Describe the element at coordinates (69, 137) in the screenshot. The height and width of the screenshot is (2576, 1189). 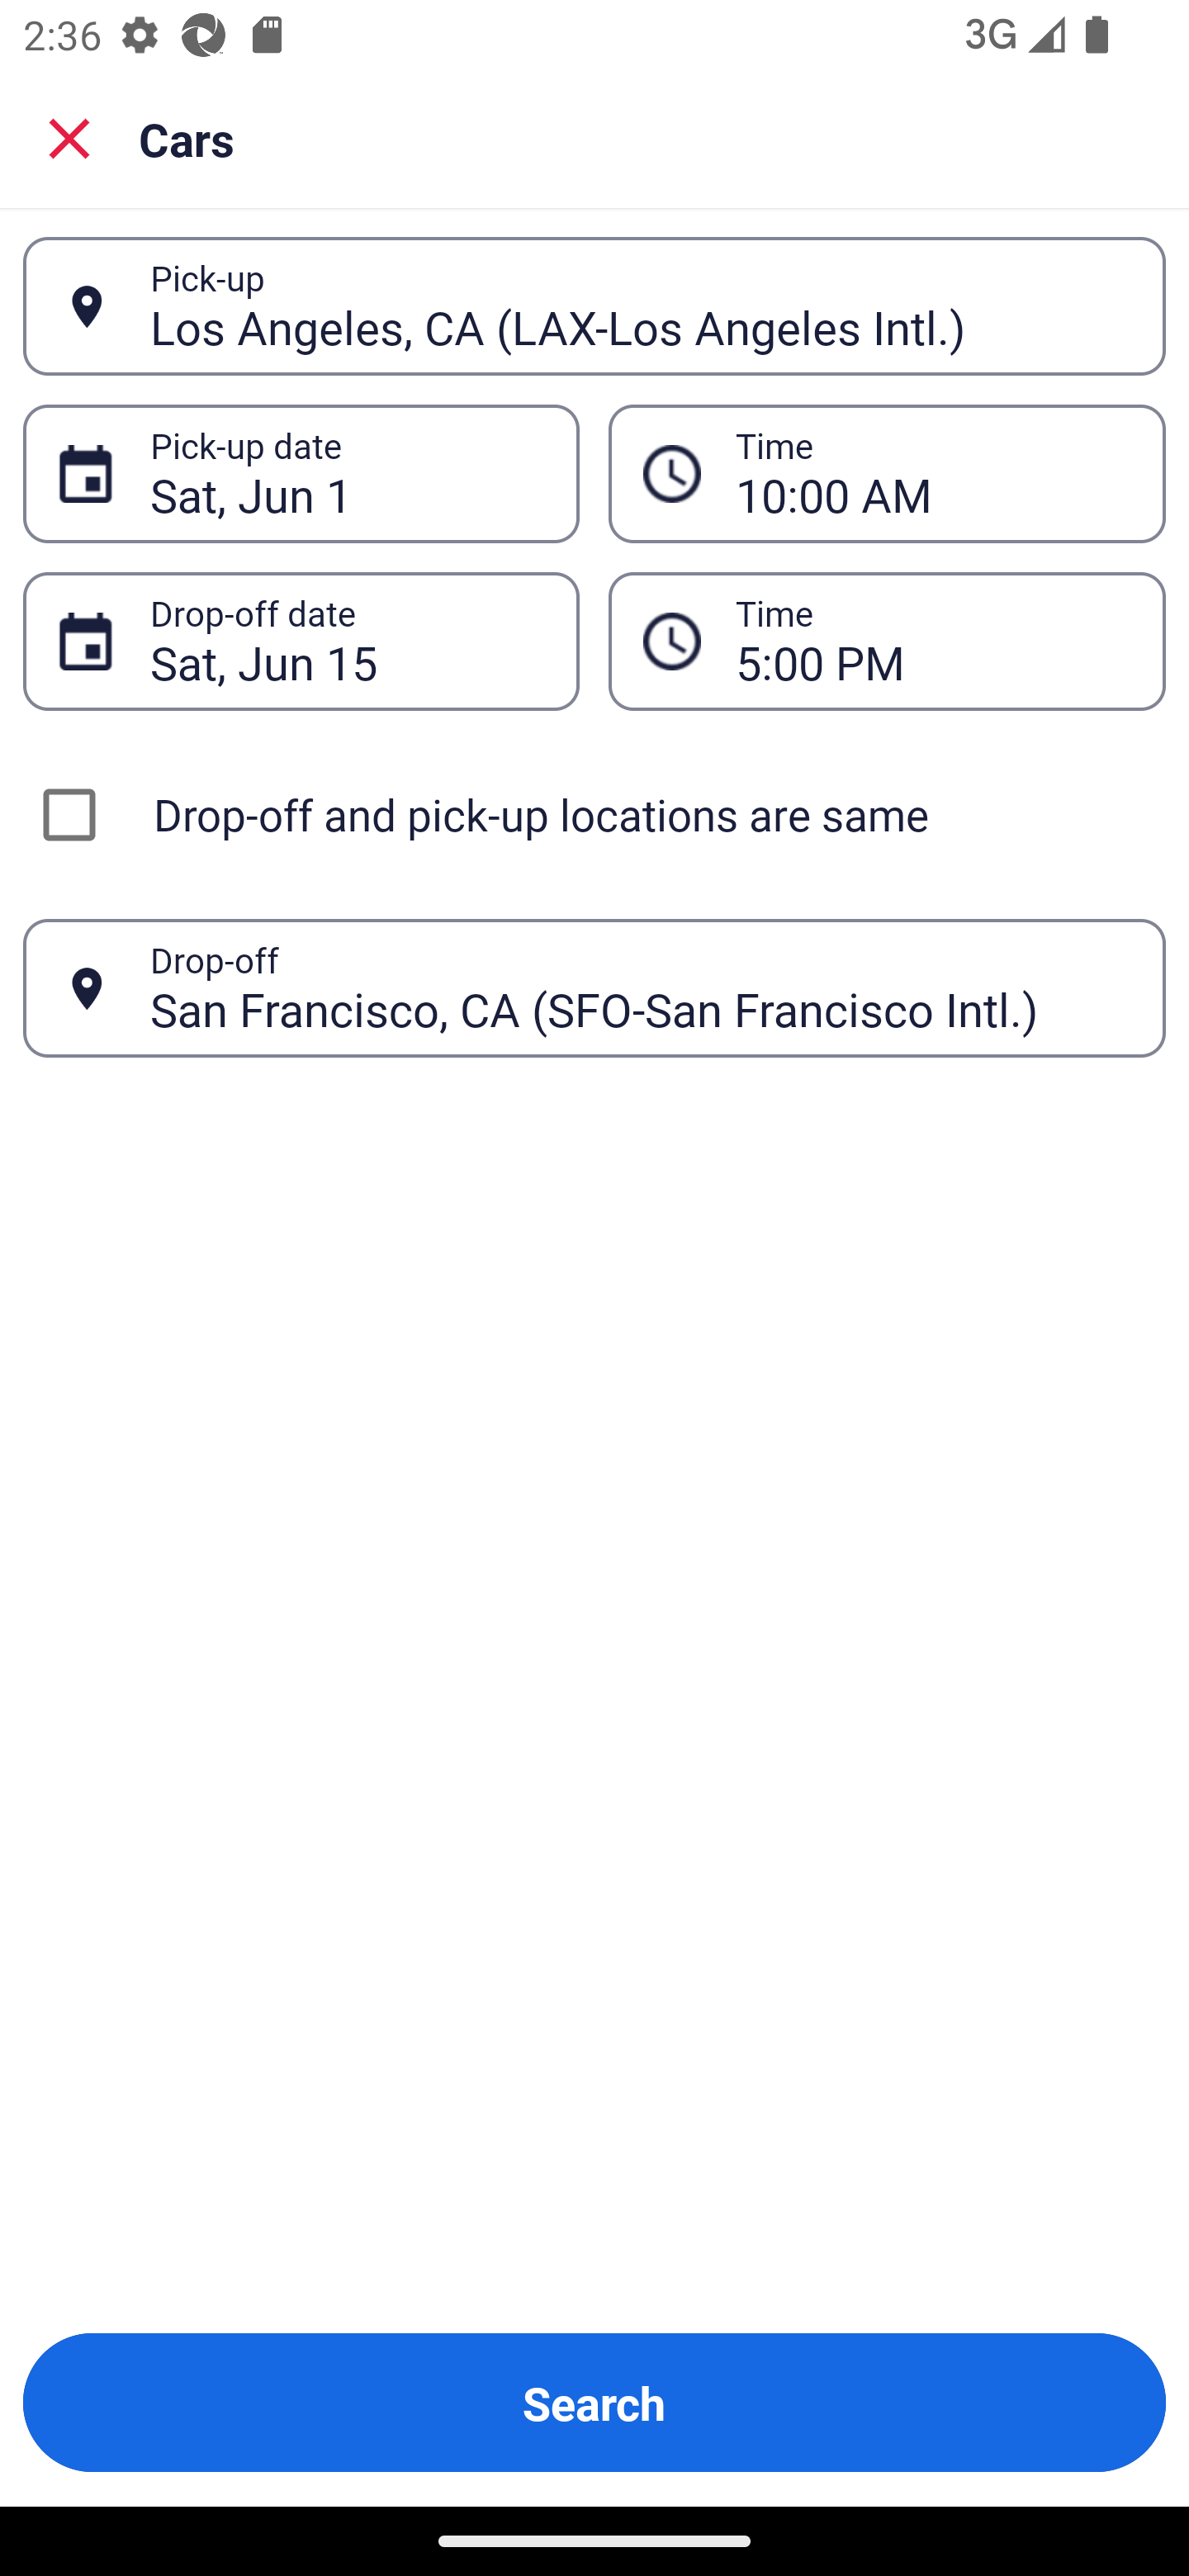
I see `Close search screen` at that location.